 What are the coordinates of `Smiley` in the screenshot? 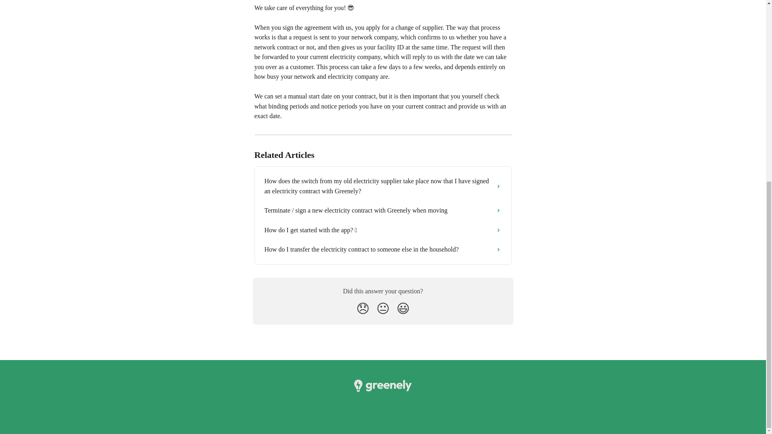 It's located at (403, 309).